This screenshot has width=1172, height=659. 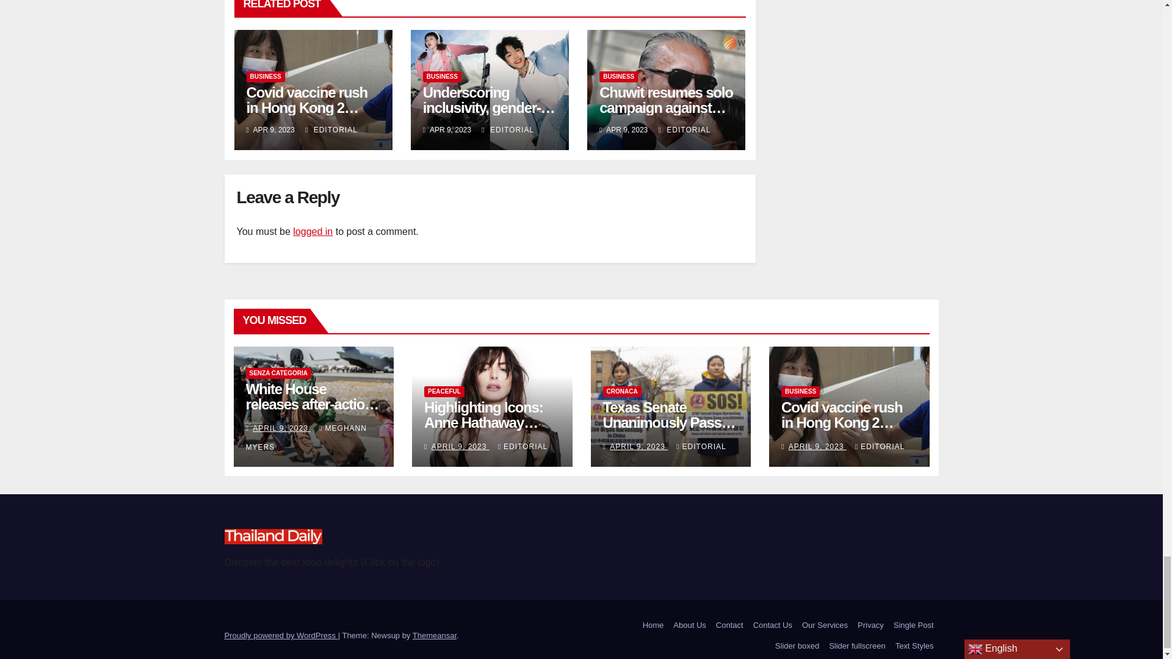 I want to click on BUSINESS, so click(x=265, y=77).